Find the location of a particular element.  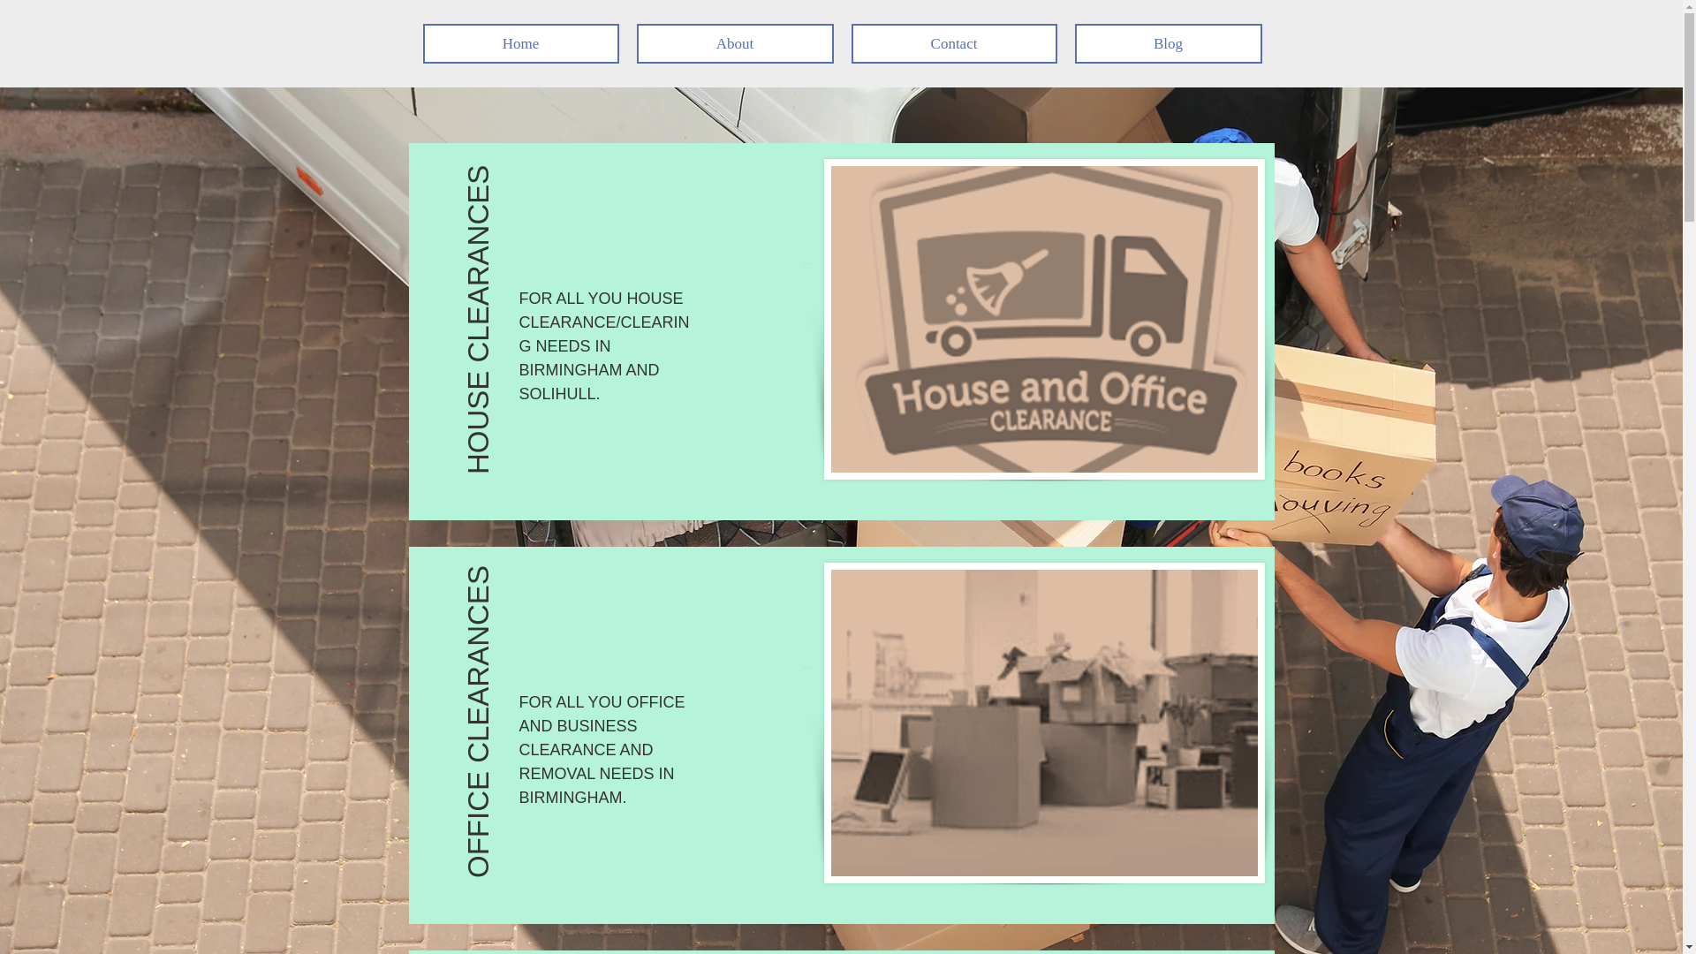

About is located at coordinates (734, 44).